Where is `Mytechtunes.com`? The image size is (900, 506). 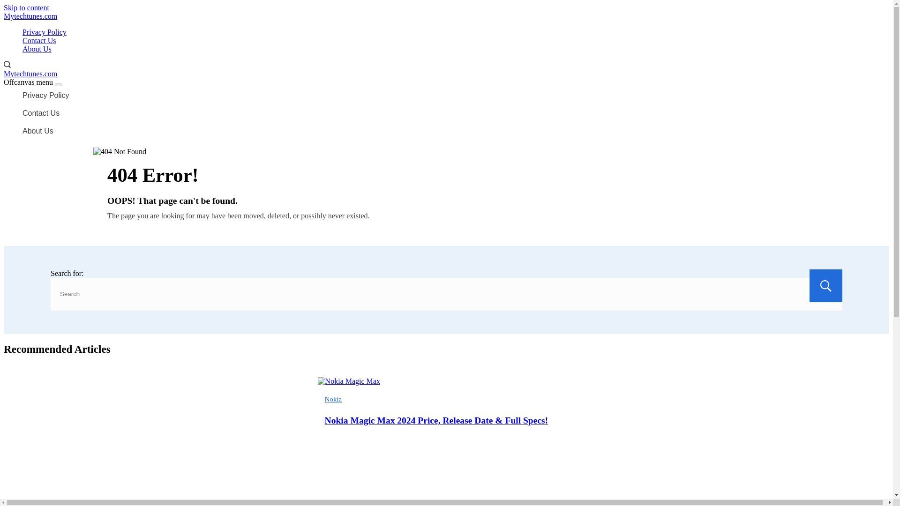
Mytechtunes.com is located at coordinates (30, 74).